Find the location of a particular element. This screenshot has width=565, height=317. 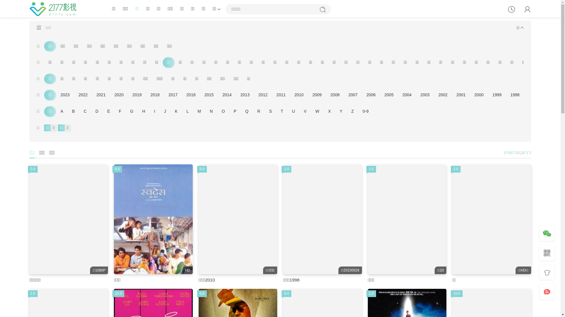

2011 is located at coordinates (281, 95).